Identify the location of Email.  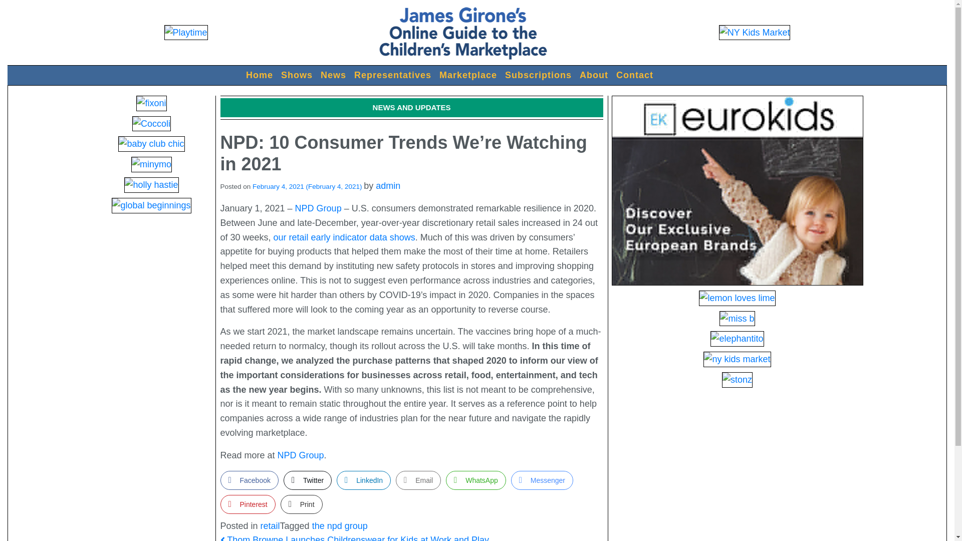
(418, 480).